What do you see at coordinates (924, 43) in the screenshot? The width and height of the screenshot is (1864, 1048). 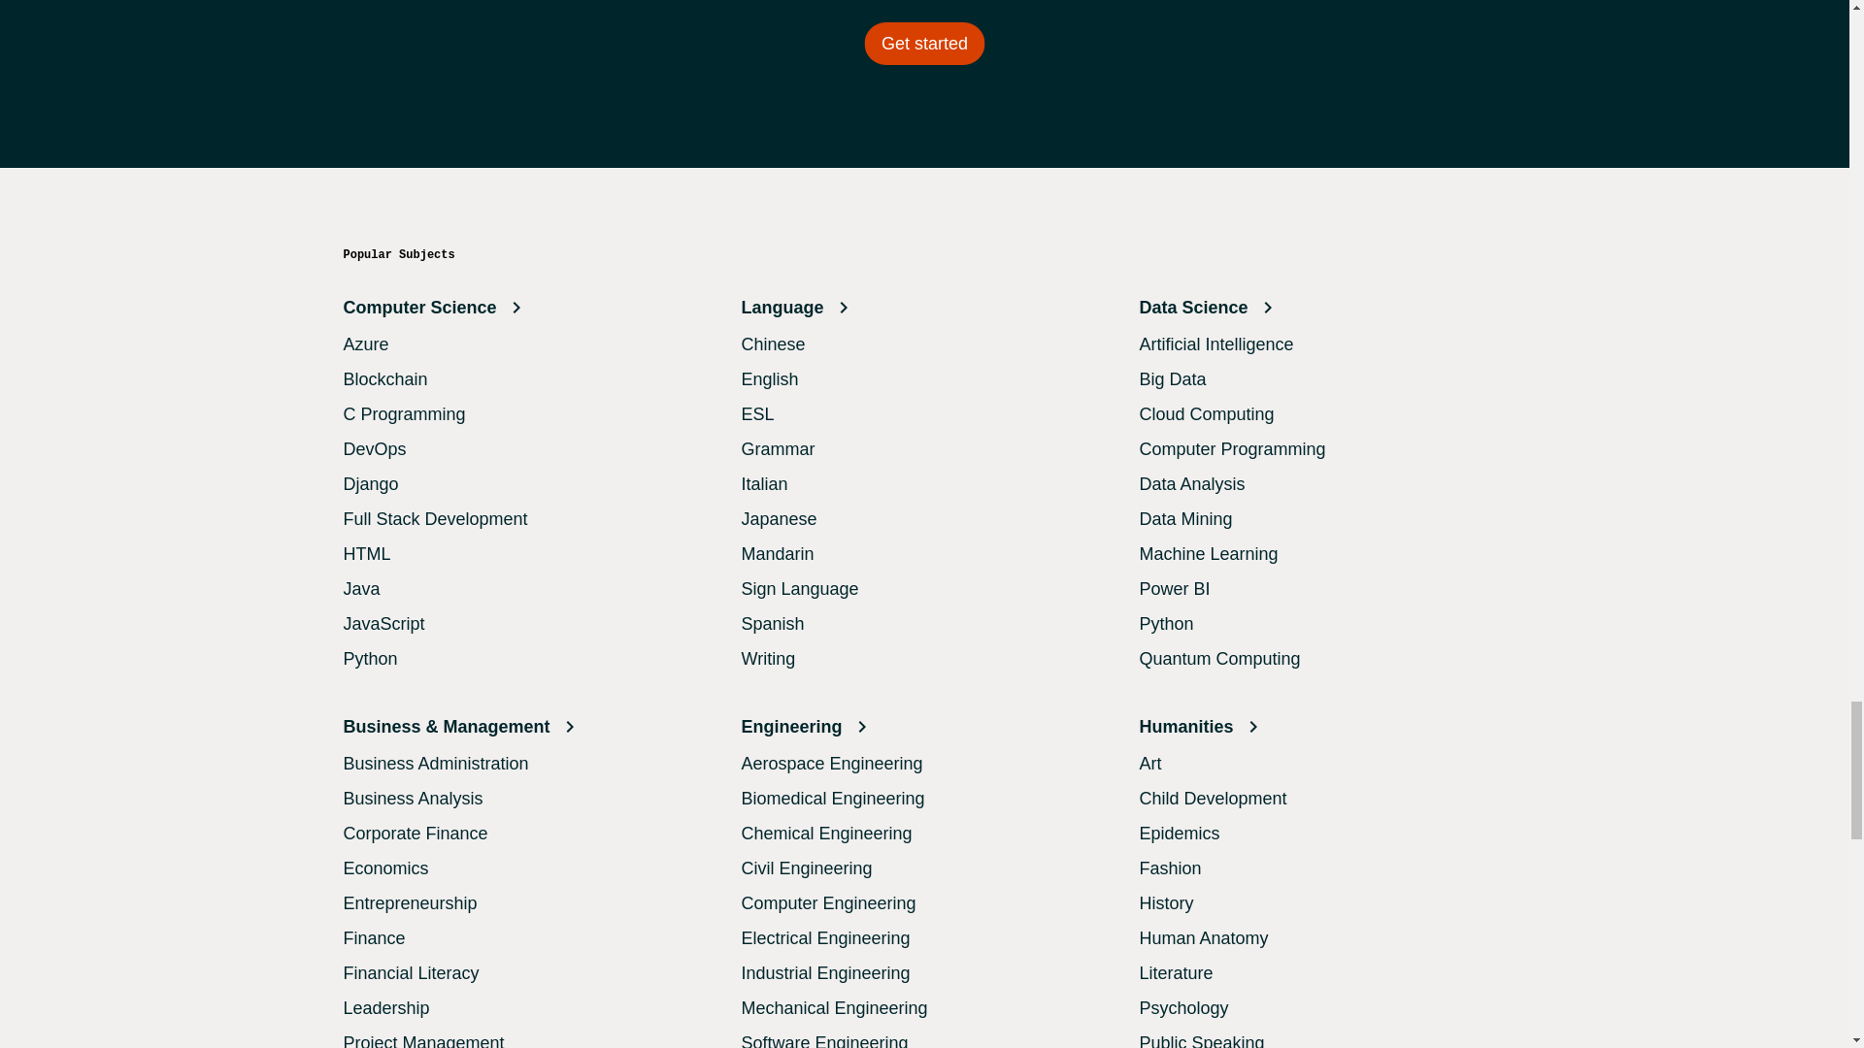 I see `Get started` at bounding box center [924, 43].